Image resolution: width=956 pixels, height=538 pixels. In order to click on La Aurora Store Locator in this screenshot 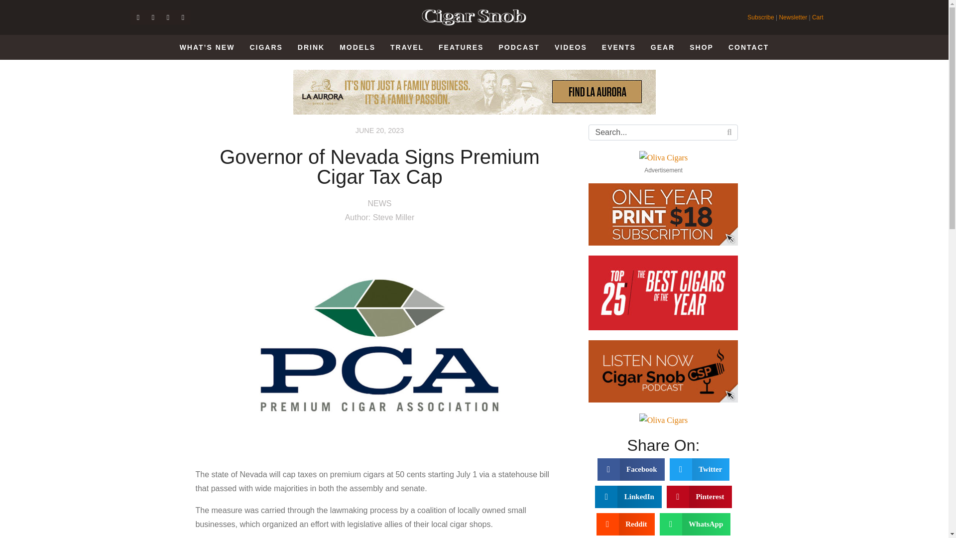, I will do `click(474, 92)`.